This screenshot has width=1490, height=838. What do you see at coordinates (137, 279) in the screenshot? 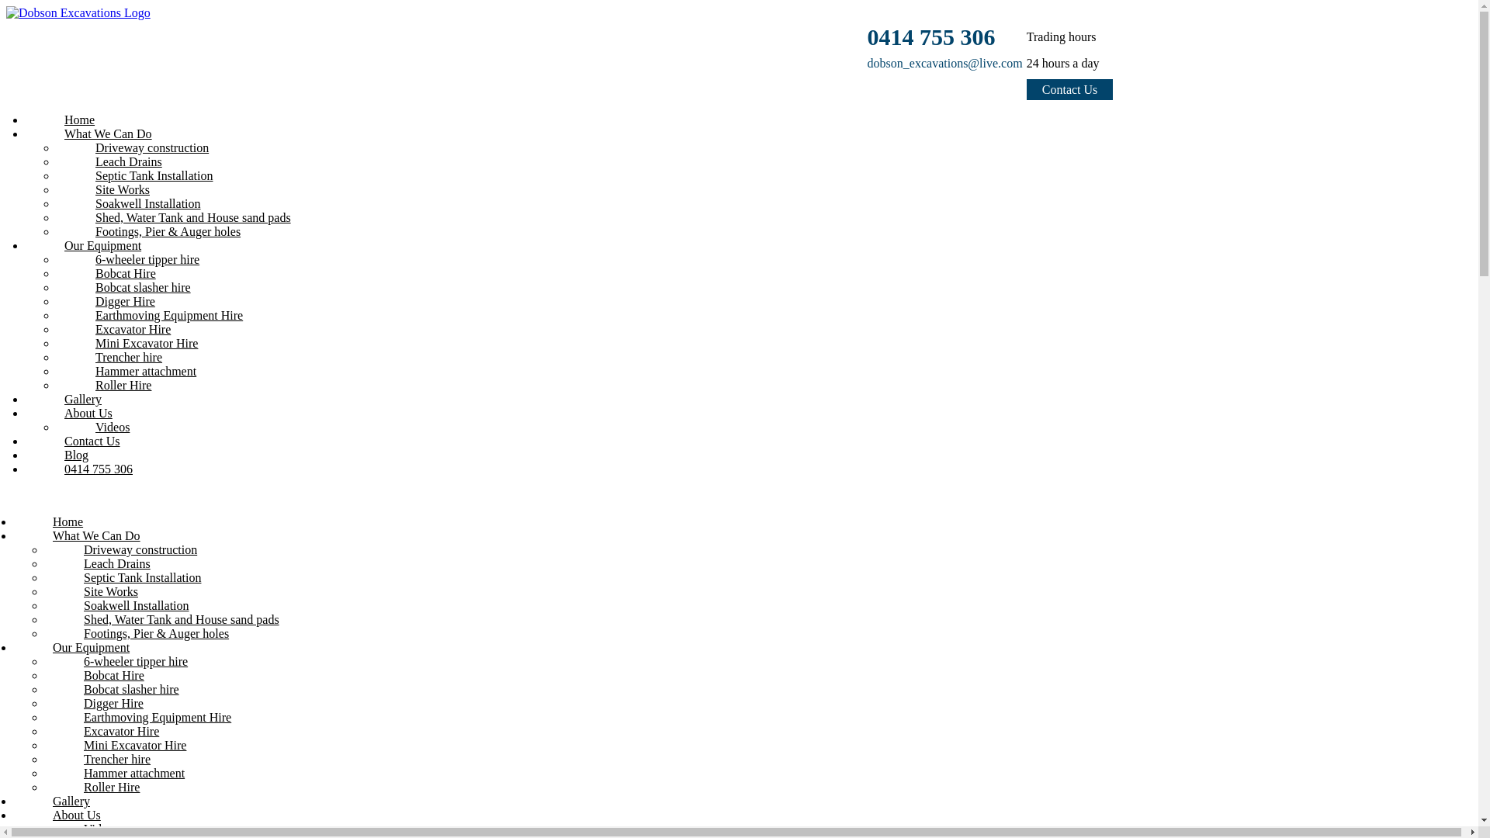
I see `Bobcat slasher hire` at bounding box center [137, 279].